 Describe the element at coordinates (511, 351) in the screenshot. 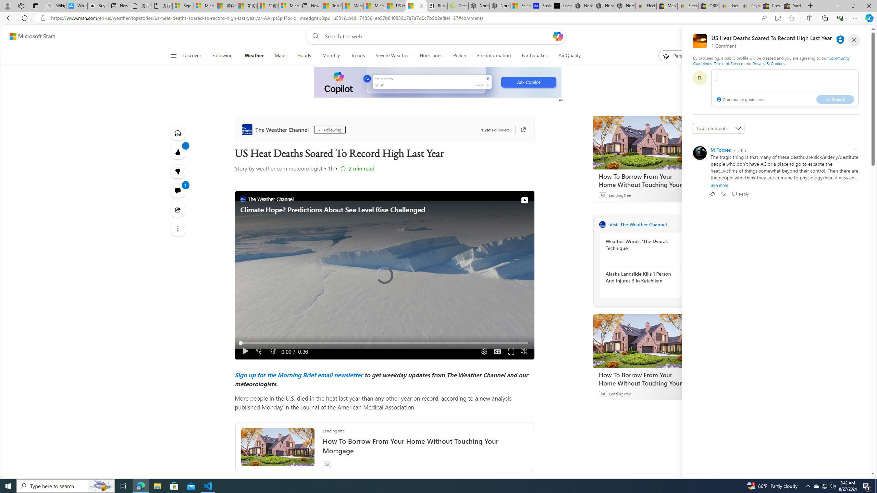

I see `Fullscreen` at that location.